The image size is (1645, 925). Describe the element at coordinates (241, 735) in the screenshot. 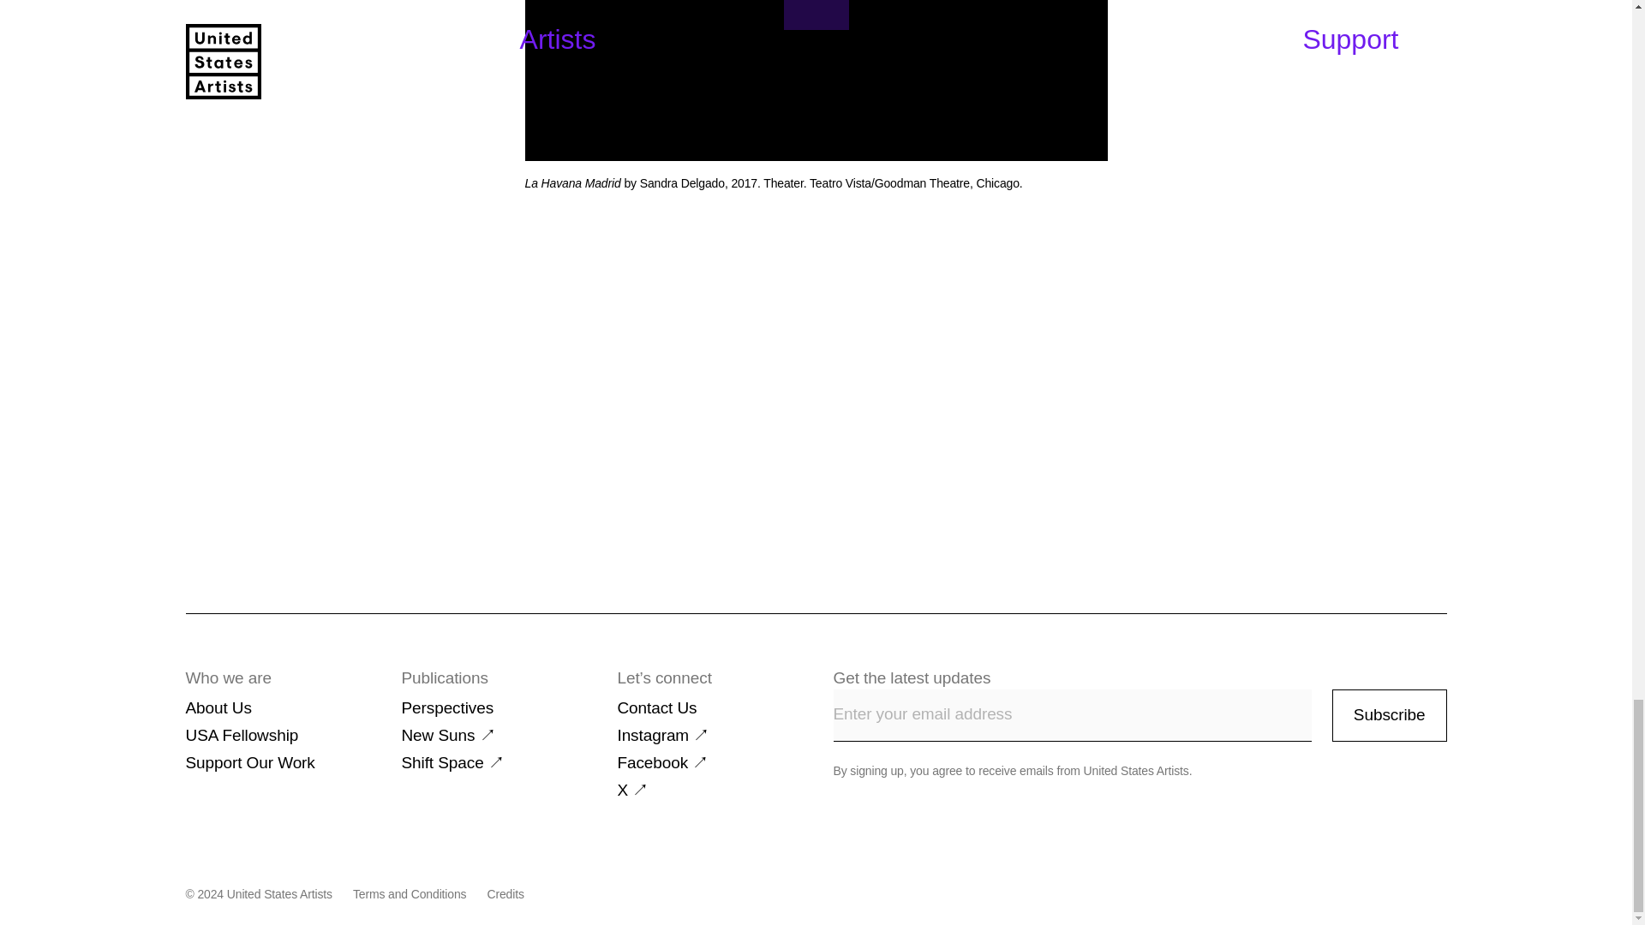

I see `USA Fellowship` at that location.